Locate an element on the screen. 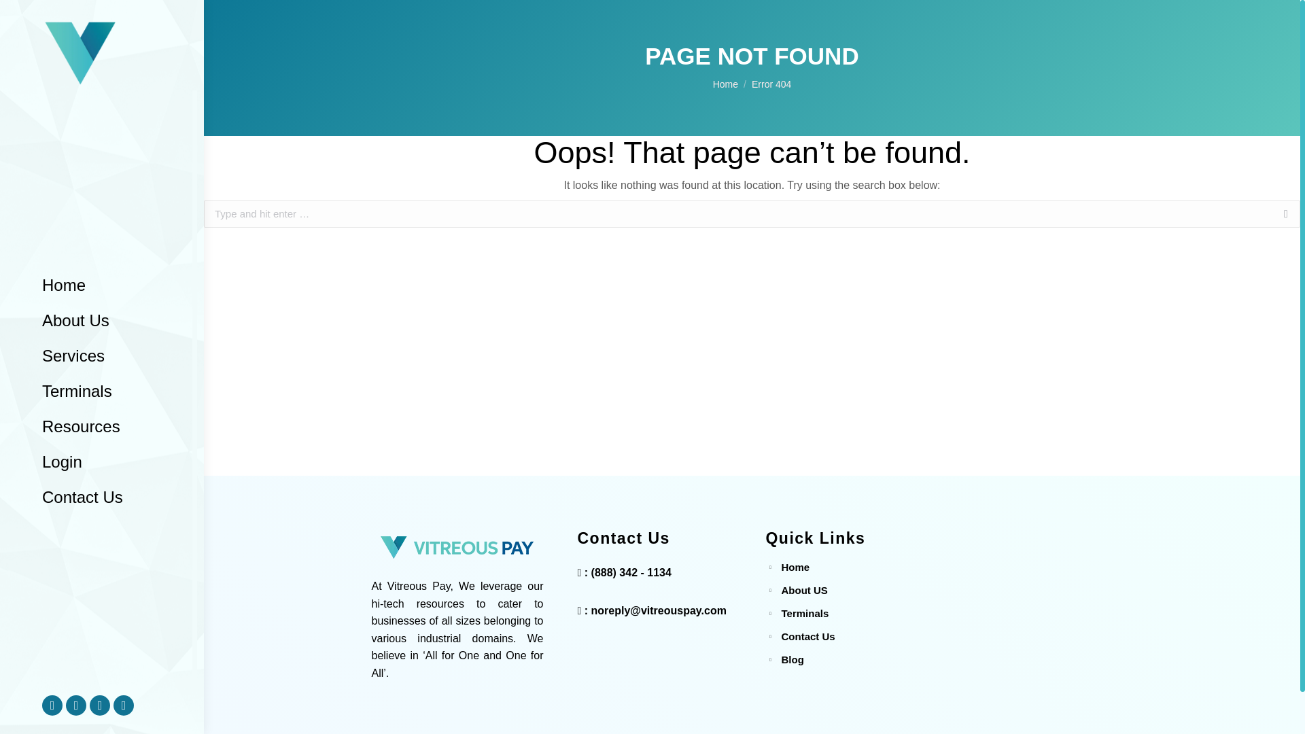 This screenshot has height=734, width=1305. Home is located at coordinates (64, 285).